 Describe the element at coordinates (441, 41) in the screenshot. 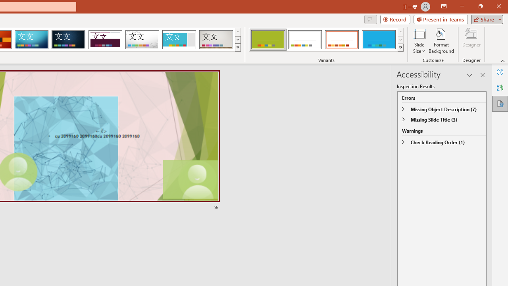

I see `Format Background` at that location.